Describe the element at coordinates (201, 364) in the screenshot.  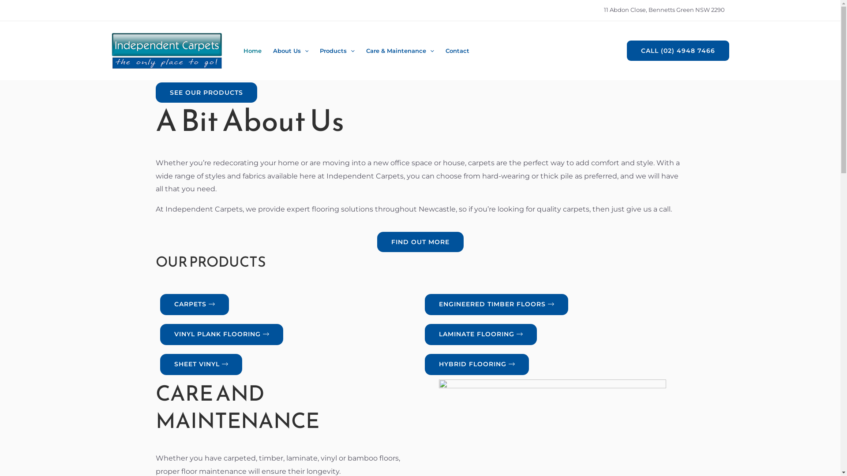
I see `SHEET VINYL` at that location.